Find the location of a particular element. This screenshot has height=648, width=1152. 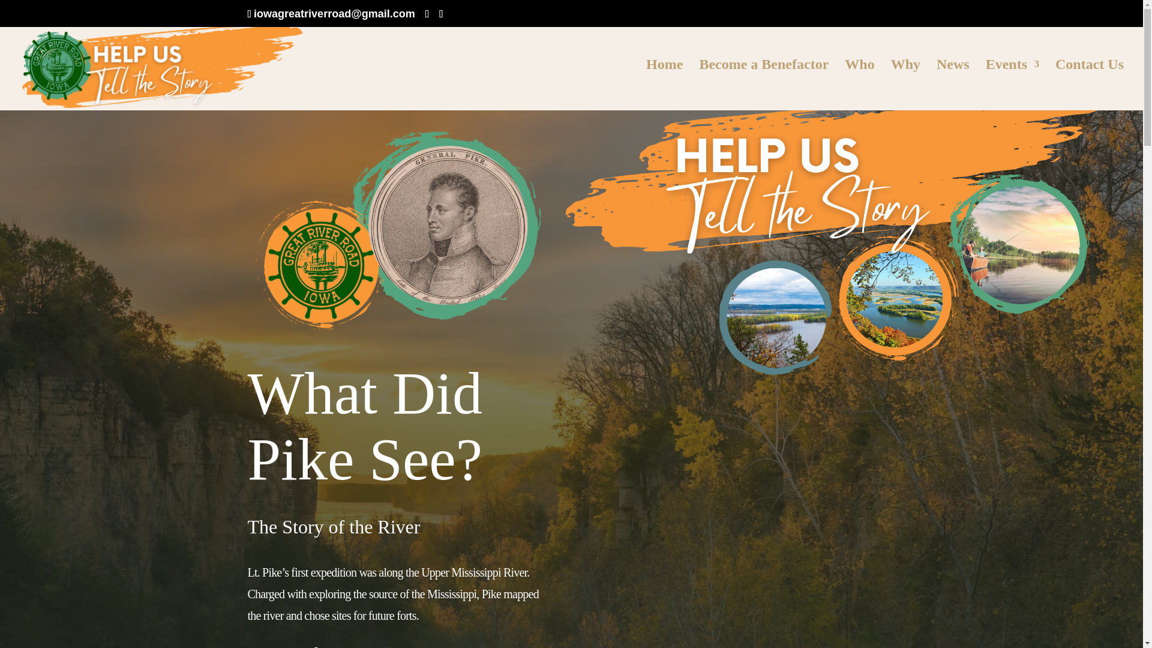

Events is located at coordinates (1012, 85).